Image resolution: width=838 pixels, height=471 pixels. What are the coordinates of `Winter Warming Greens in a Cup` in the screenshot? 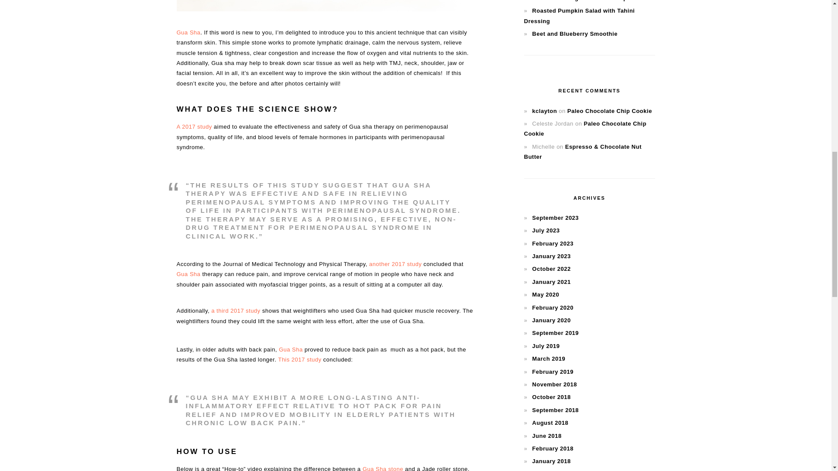 It's located at (580, 1).